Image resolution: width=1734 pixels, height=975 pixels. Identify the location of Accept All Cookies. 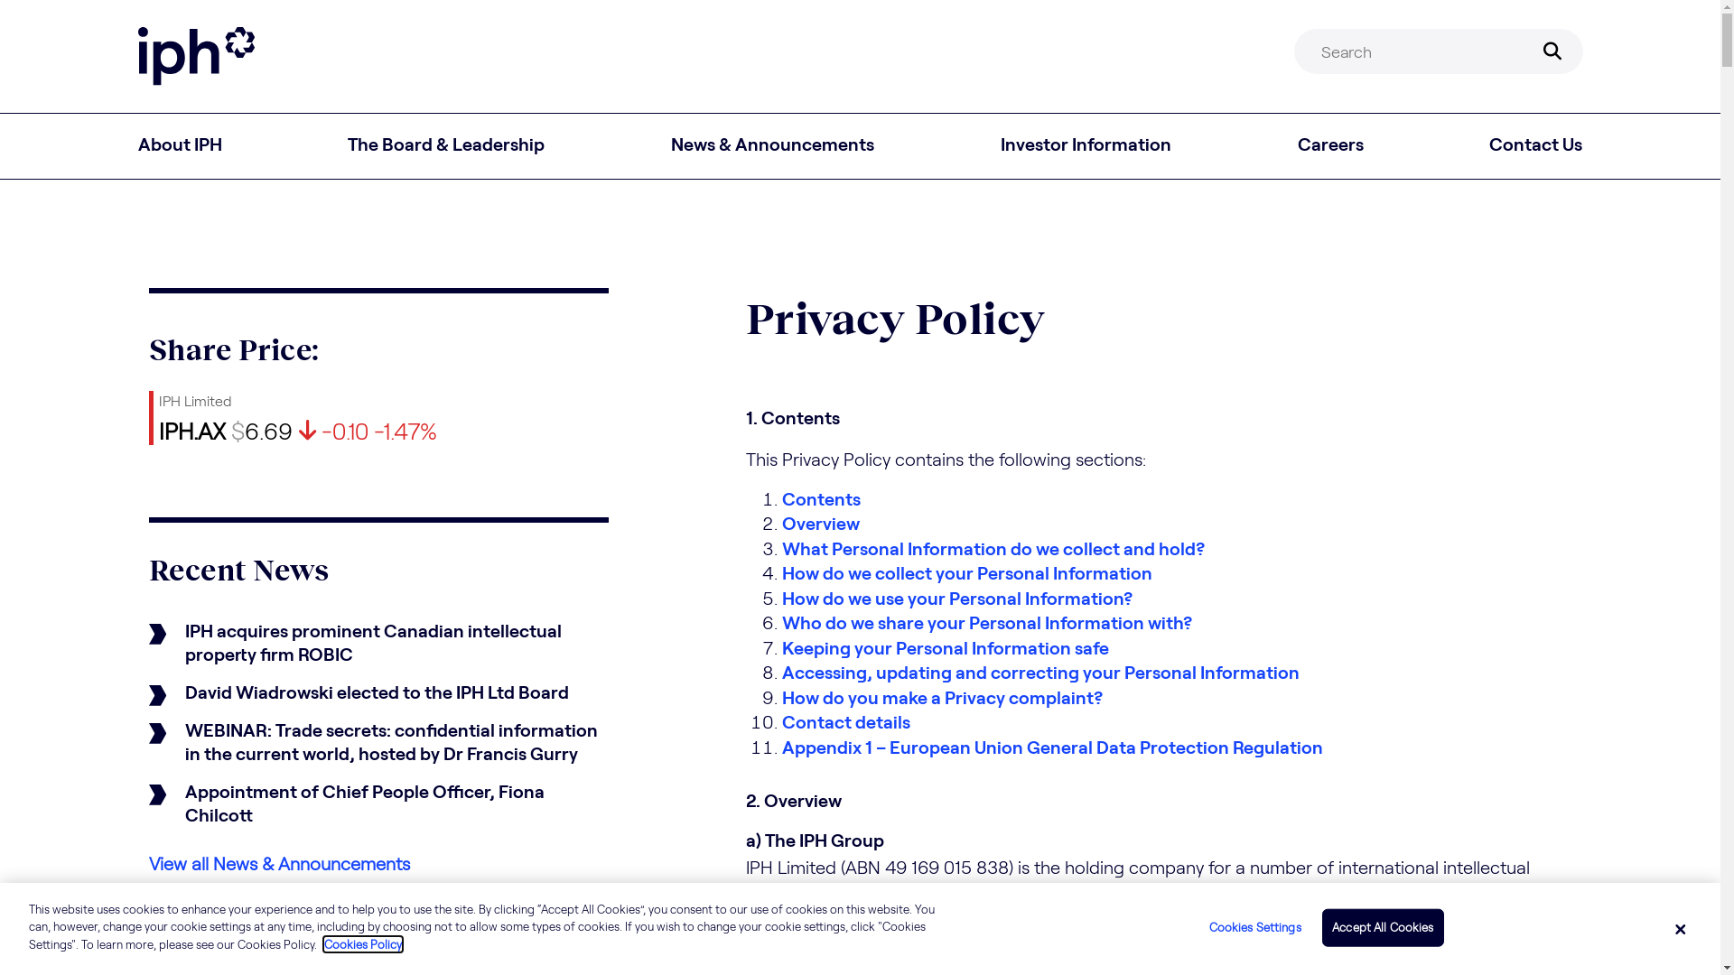
(1383, 928).